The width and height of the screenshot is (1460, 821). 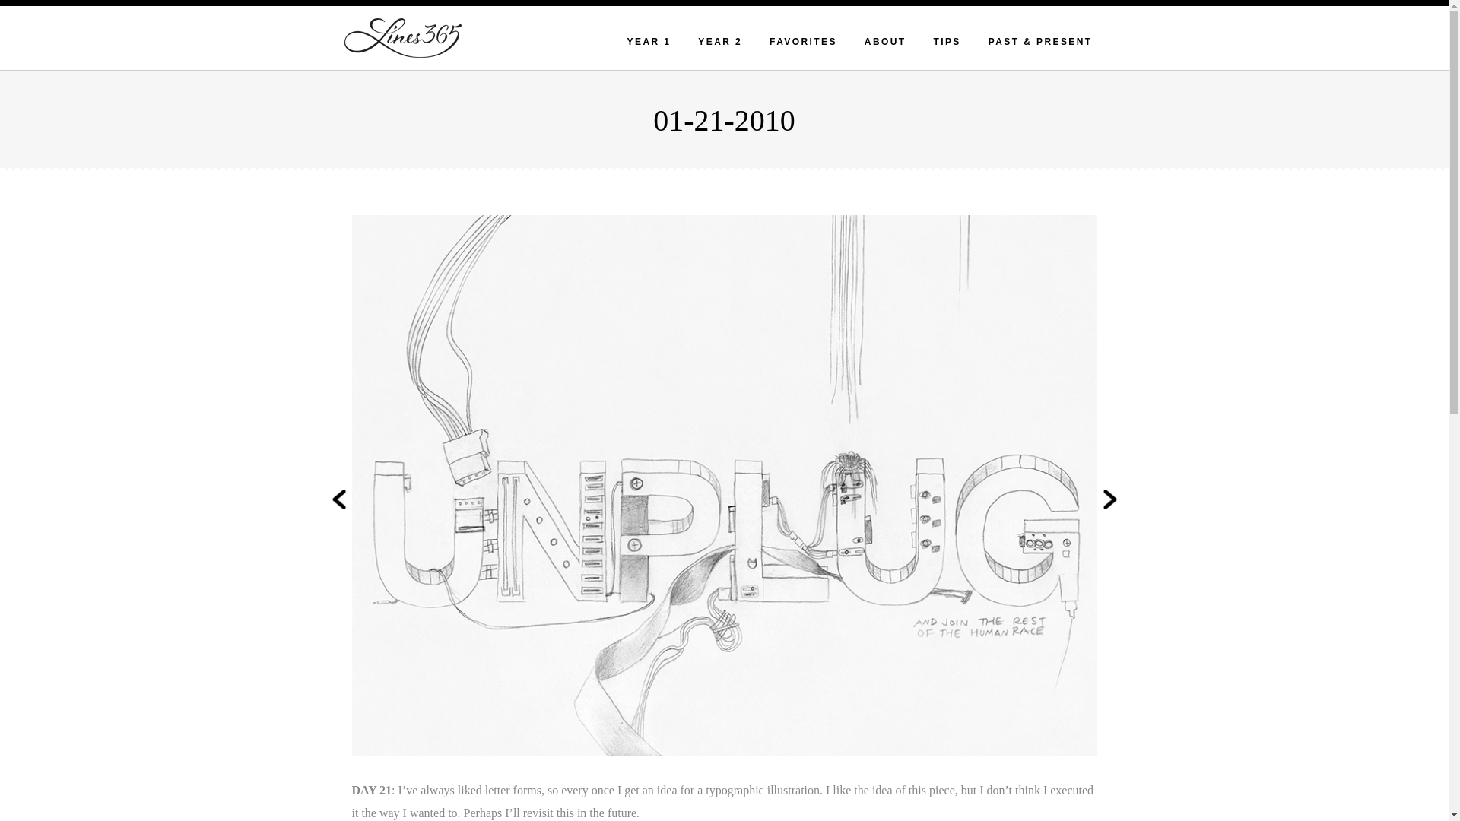 I want to click on TIPS, so click(x=946, y=41).